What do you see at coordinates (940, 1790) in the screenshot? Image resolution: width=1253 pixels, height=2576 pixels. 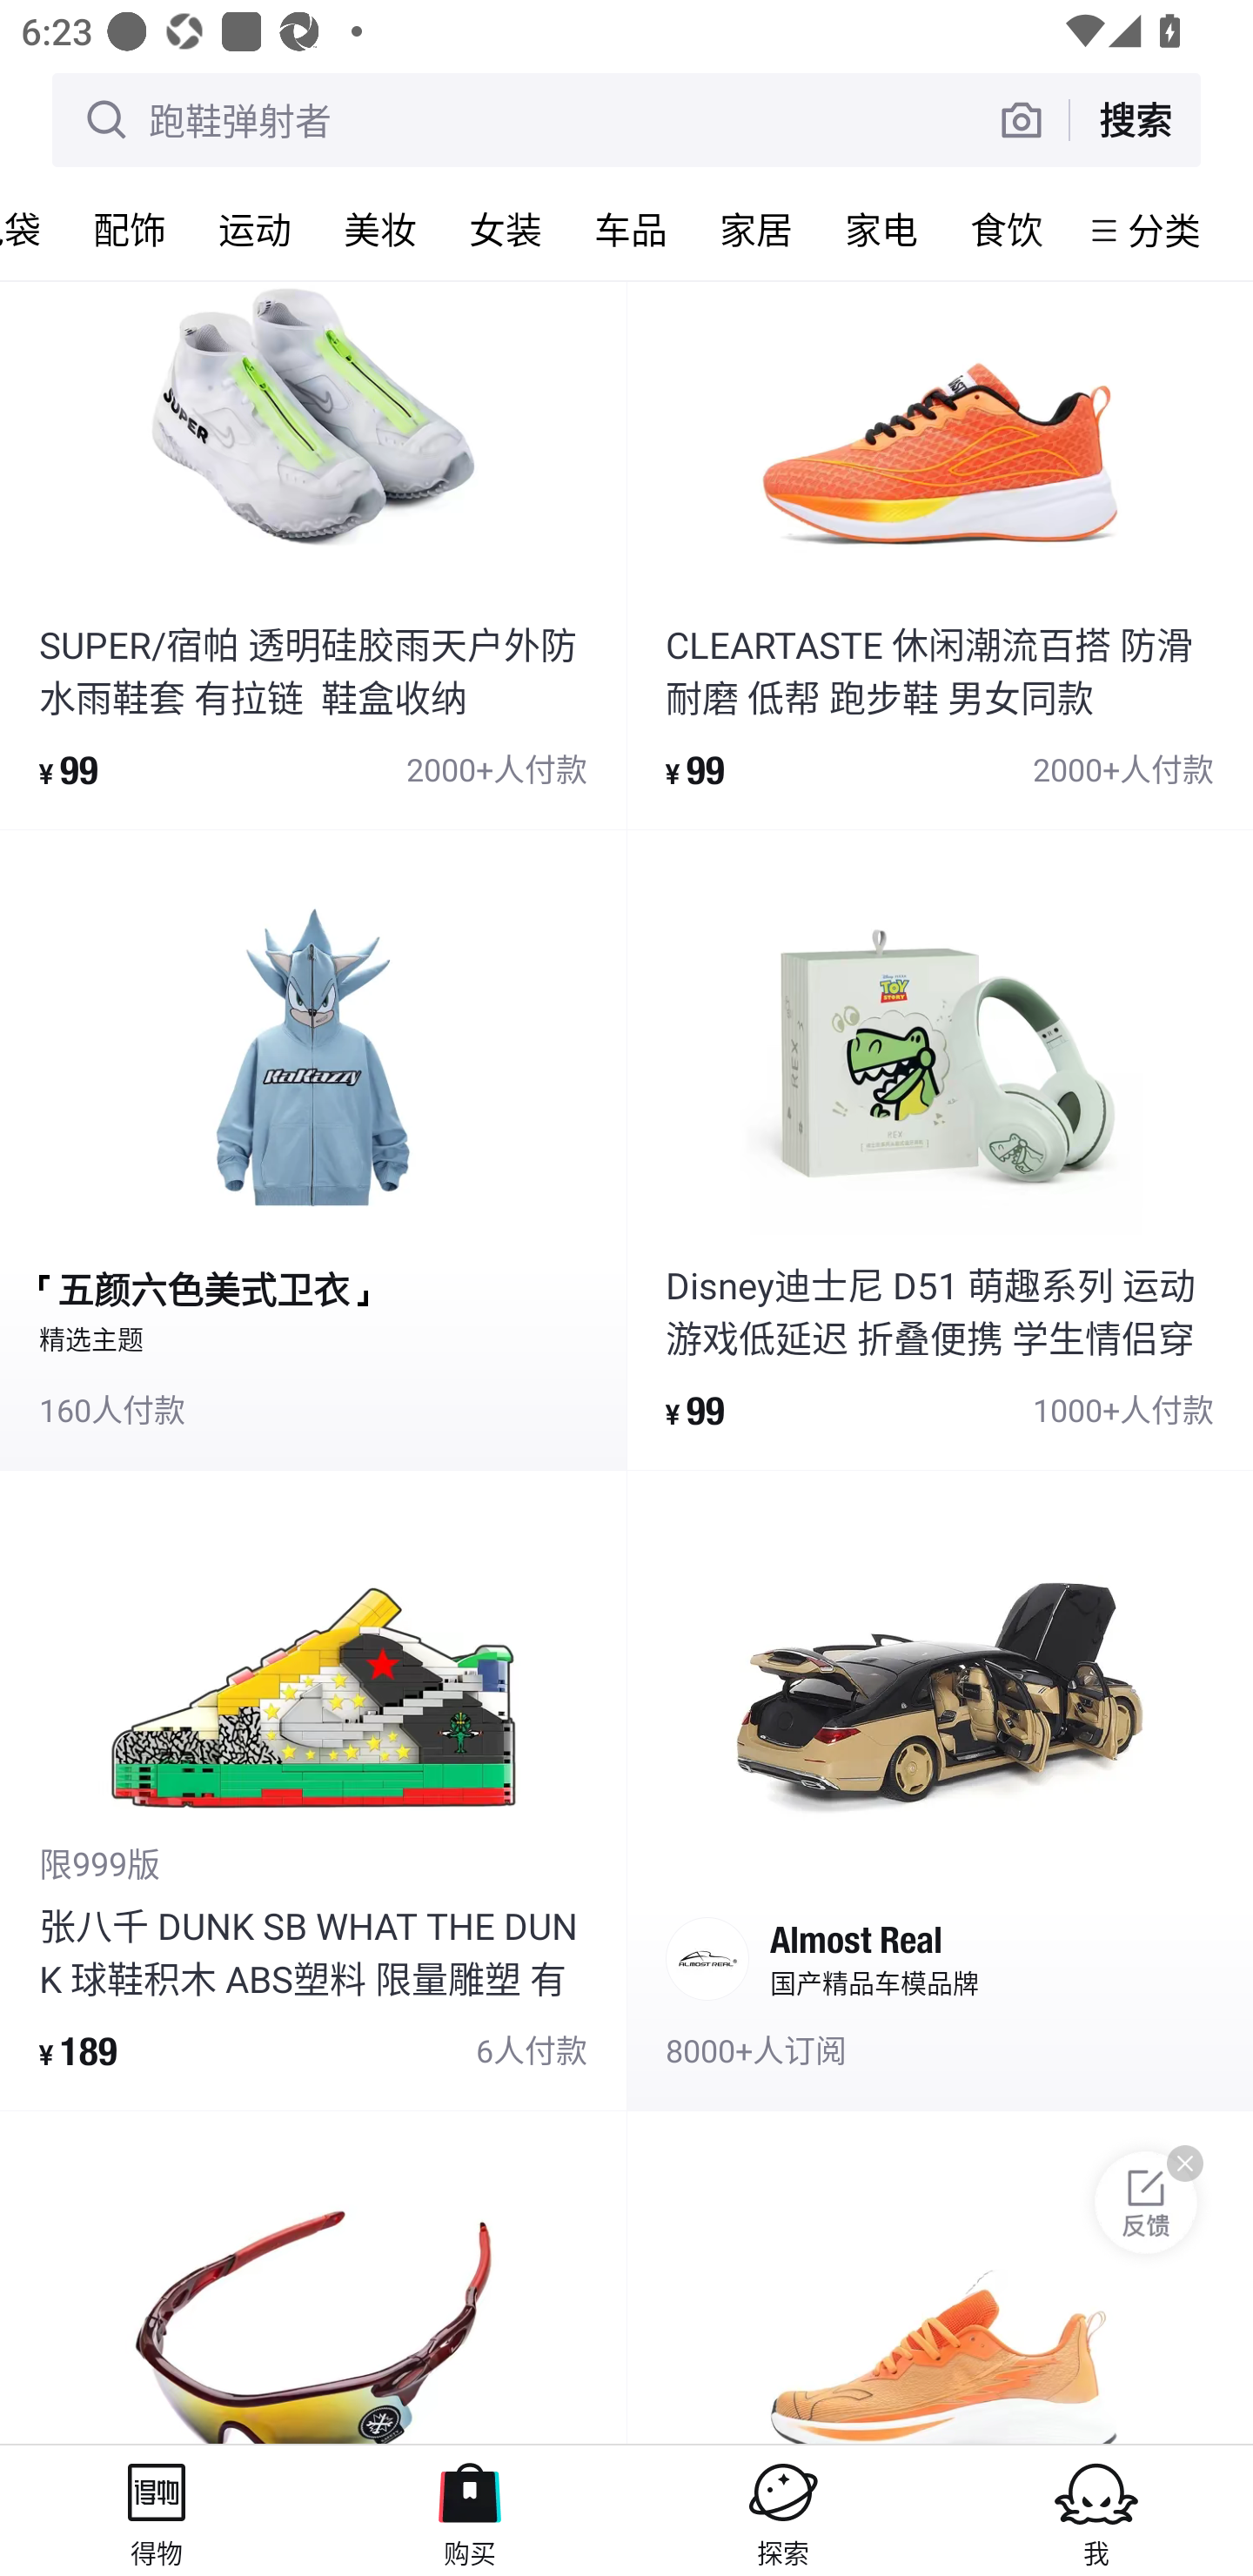 I see `Almost Real 国产精品车模品牌 8000+人订阅` at bounding box center [940, 1790].